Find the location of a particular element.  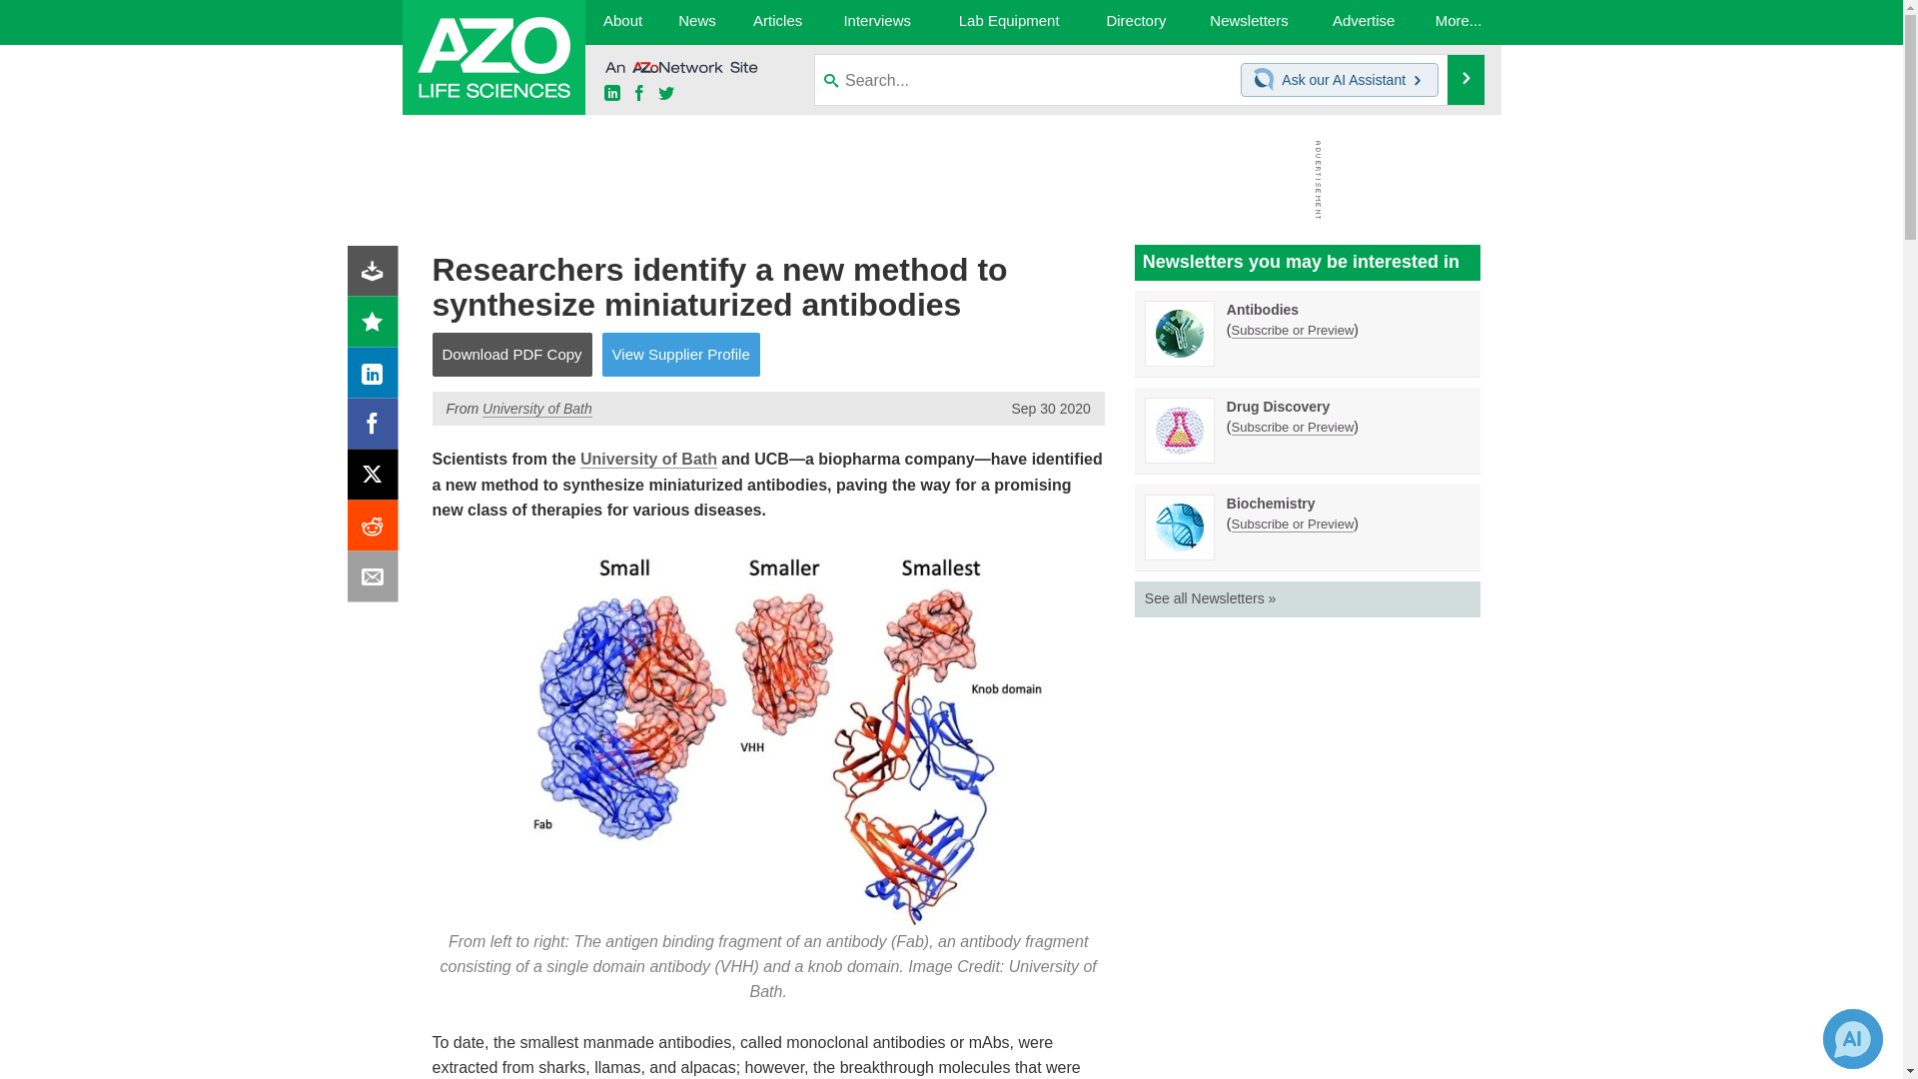

More... is located at coordinates (1458, 22).